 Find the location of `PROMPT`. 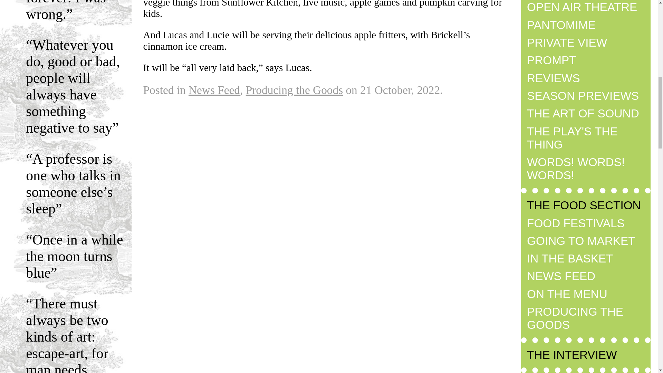

PROMPT is located at coordinates (551, 60).